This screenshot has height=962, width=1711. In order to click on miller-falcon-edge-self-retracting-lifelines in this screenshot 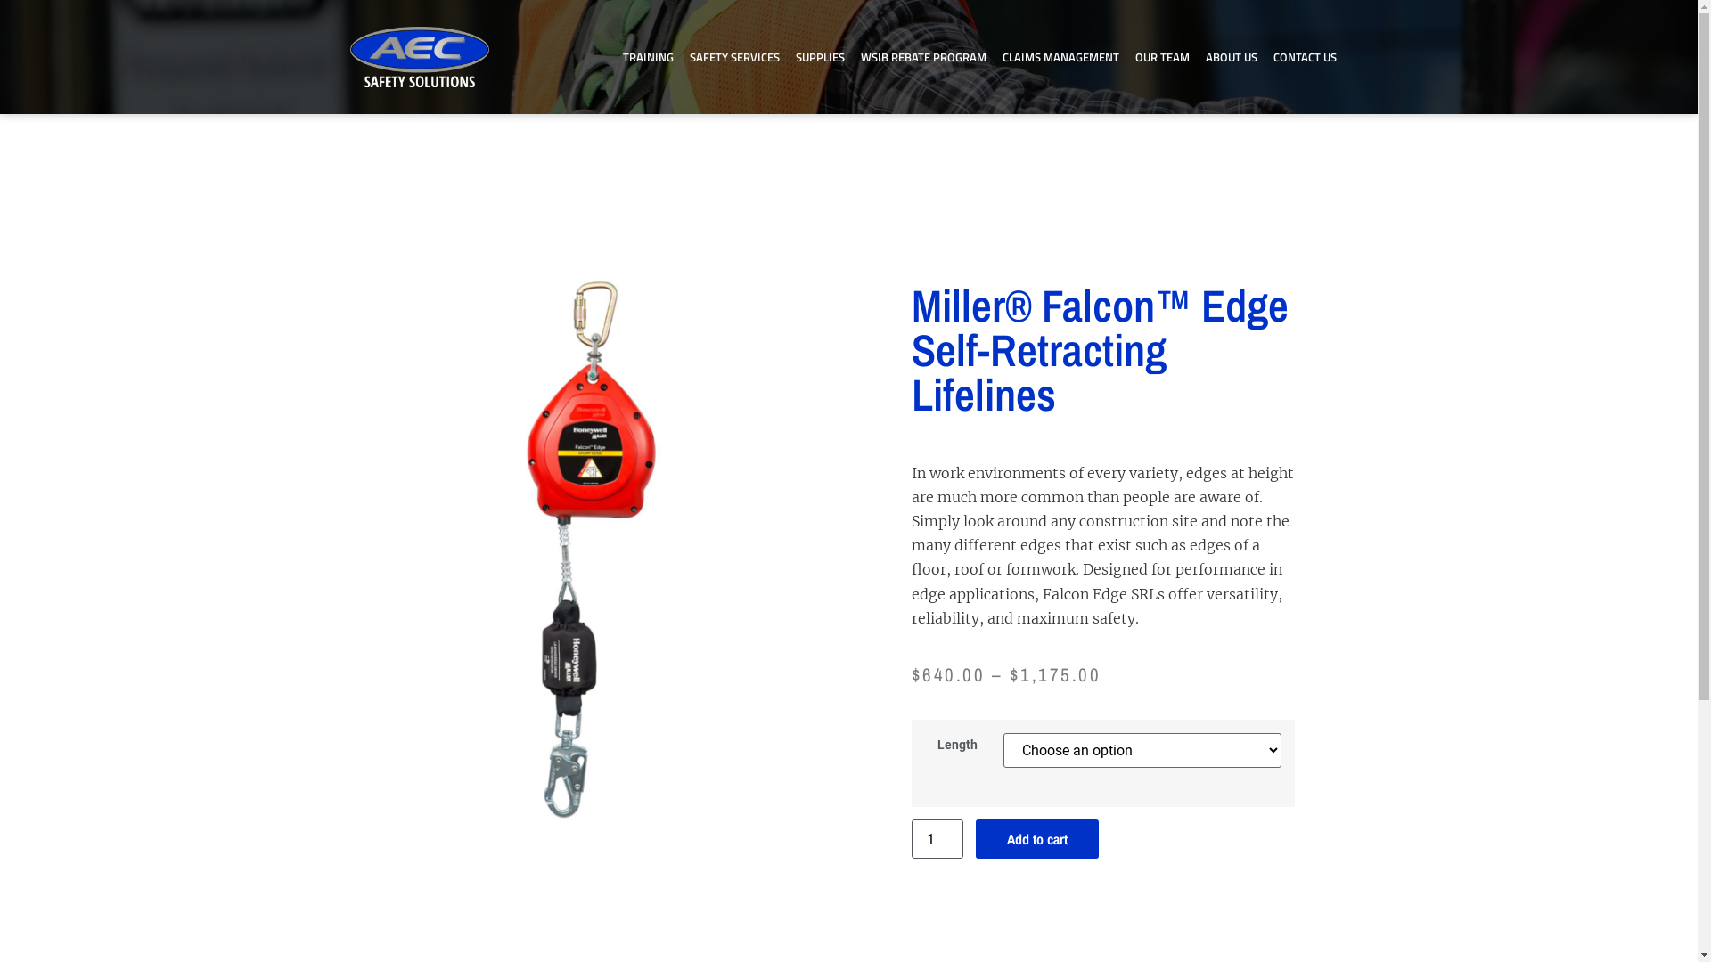, I will do `click(594, 553)`.